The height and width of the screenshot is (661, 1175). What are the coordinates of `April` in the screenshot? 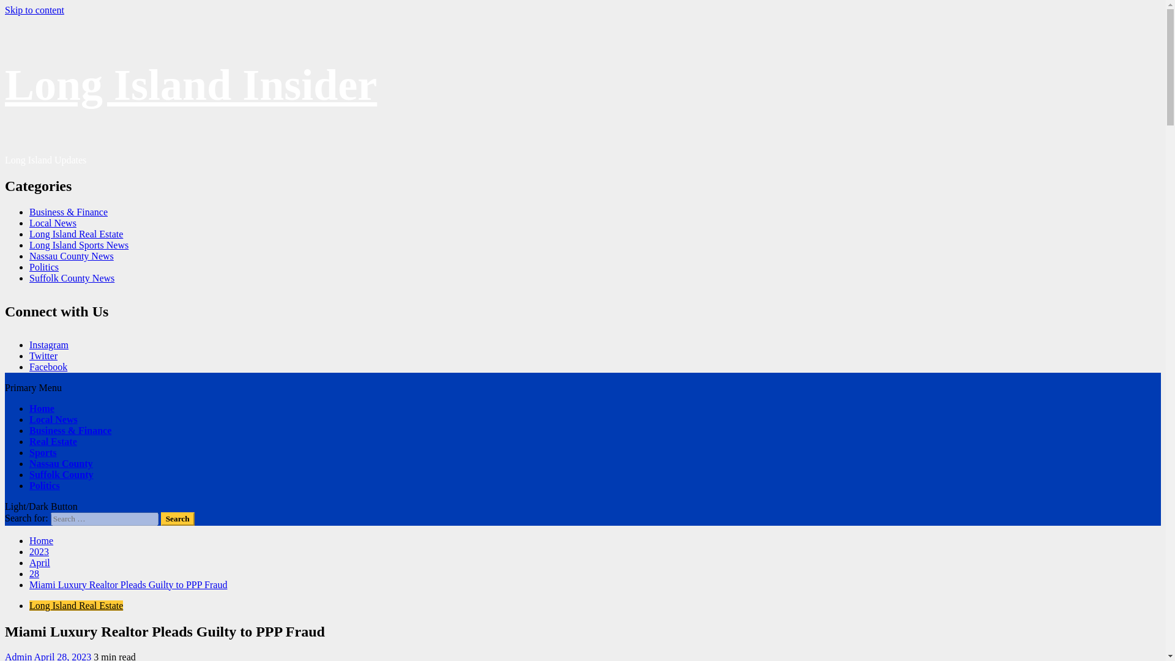 It's located at (40, 562).